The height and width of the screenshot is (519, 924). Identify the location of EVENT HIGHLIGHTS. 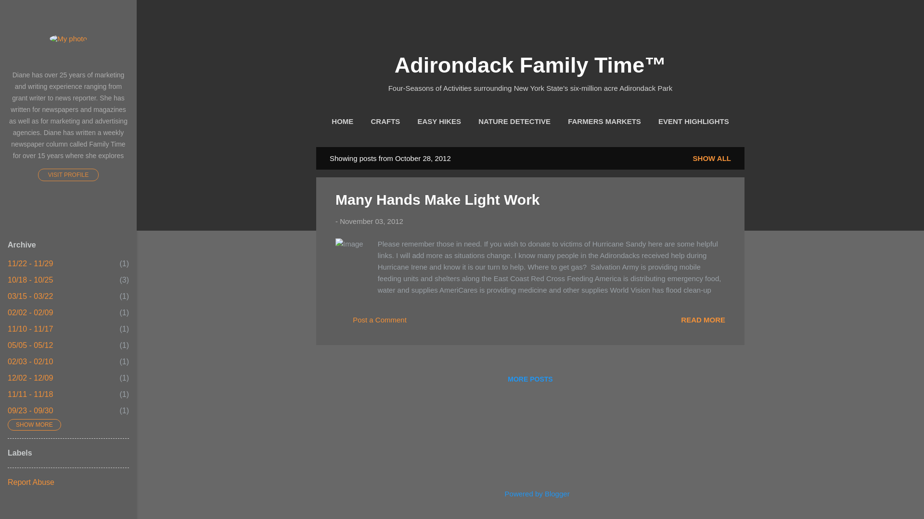
(693, 122).